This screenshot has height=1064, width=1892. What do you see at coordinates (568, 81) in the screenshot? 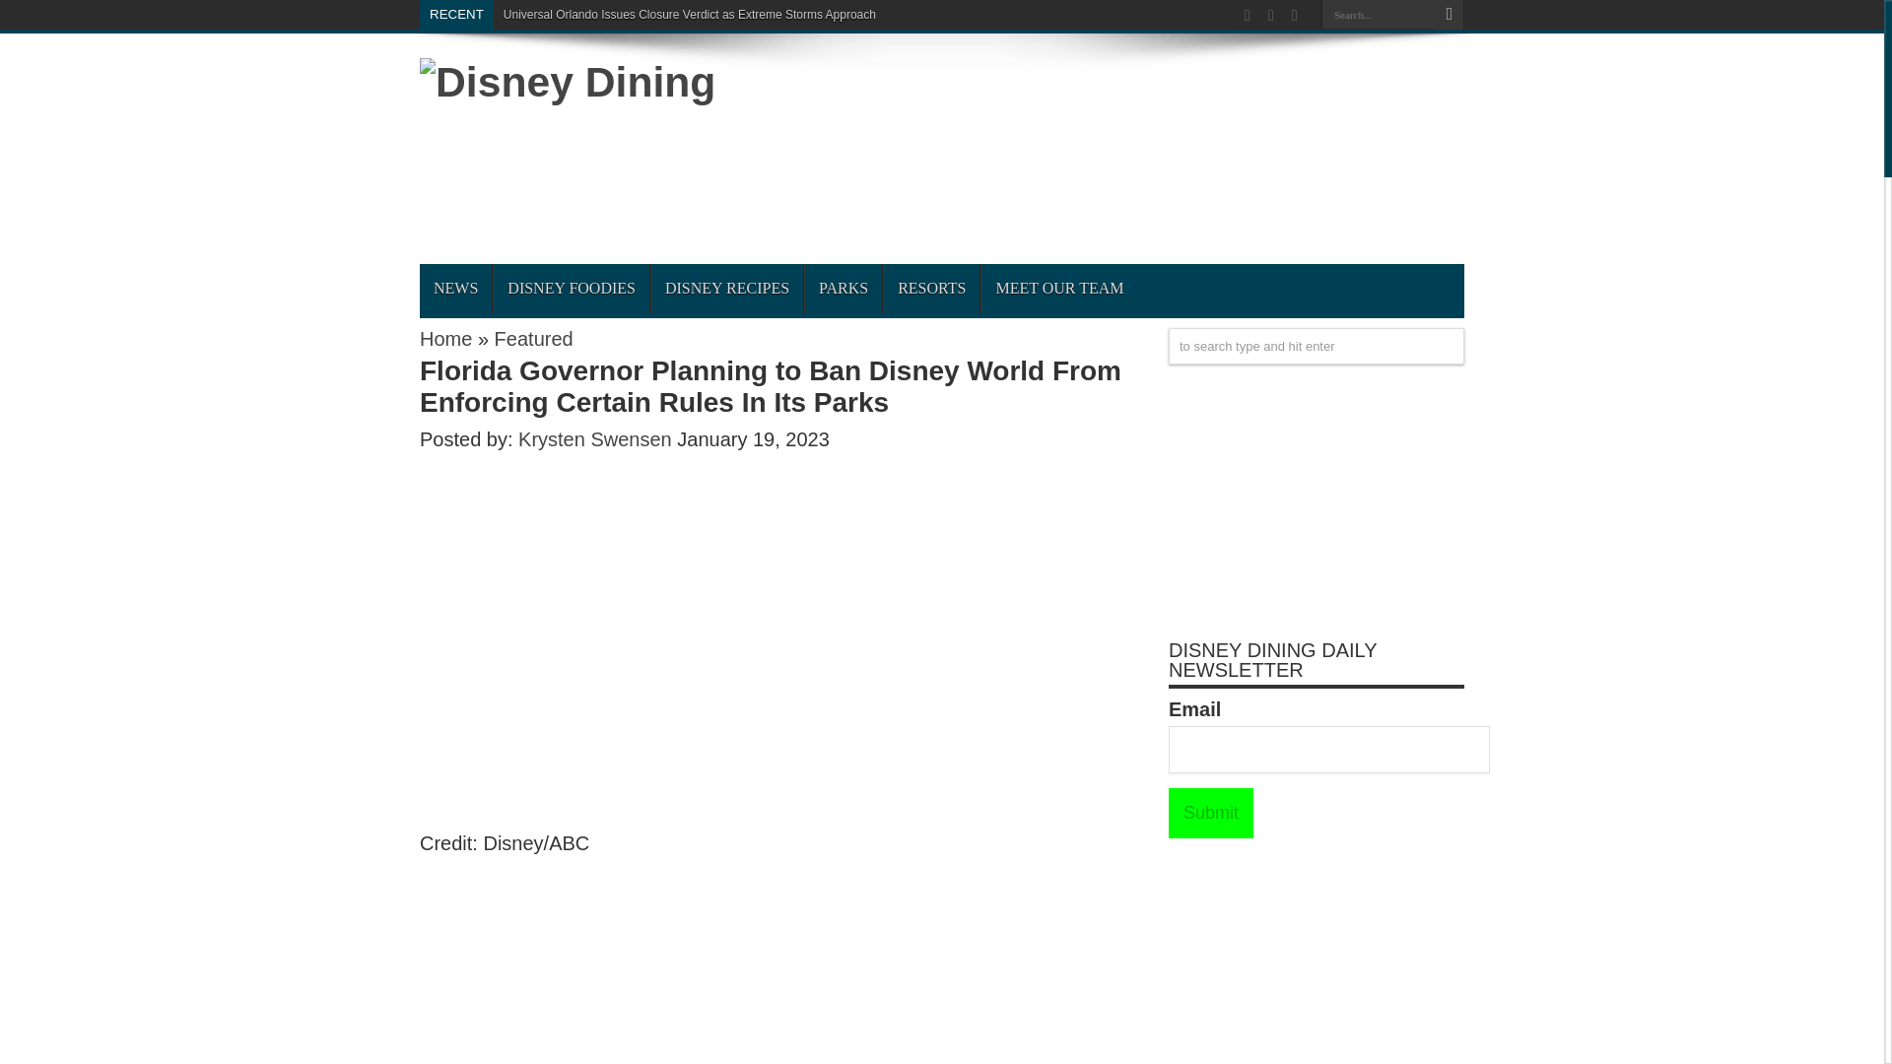
I see `Disney Dining` at bounding box center [568, 81].